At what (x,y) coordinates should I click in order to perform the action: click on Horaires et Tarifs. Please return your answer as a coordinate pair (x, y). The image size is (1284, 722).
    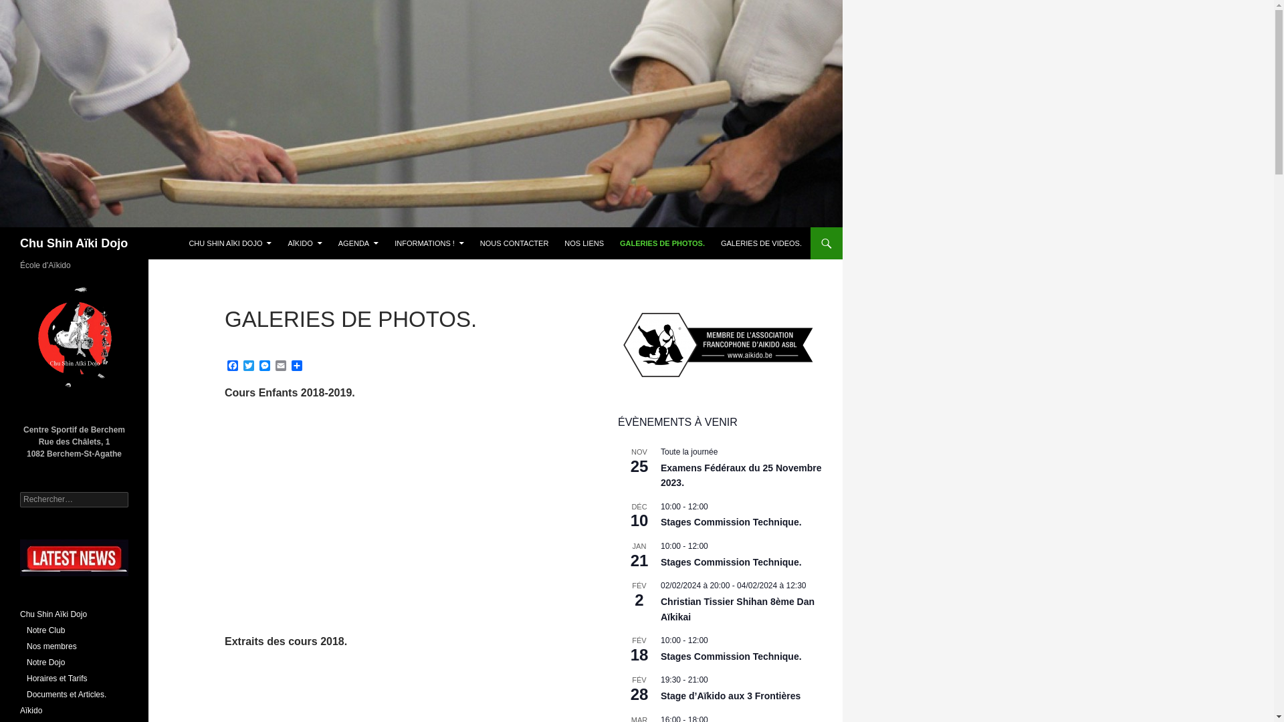
    Looking at the image, I should click on (57, 679).